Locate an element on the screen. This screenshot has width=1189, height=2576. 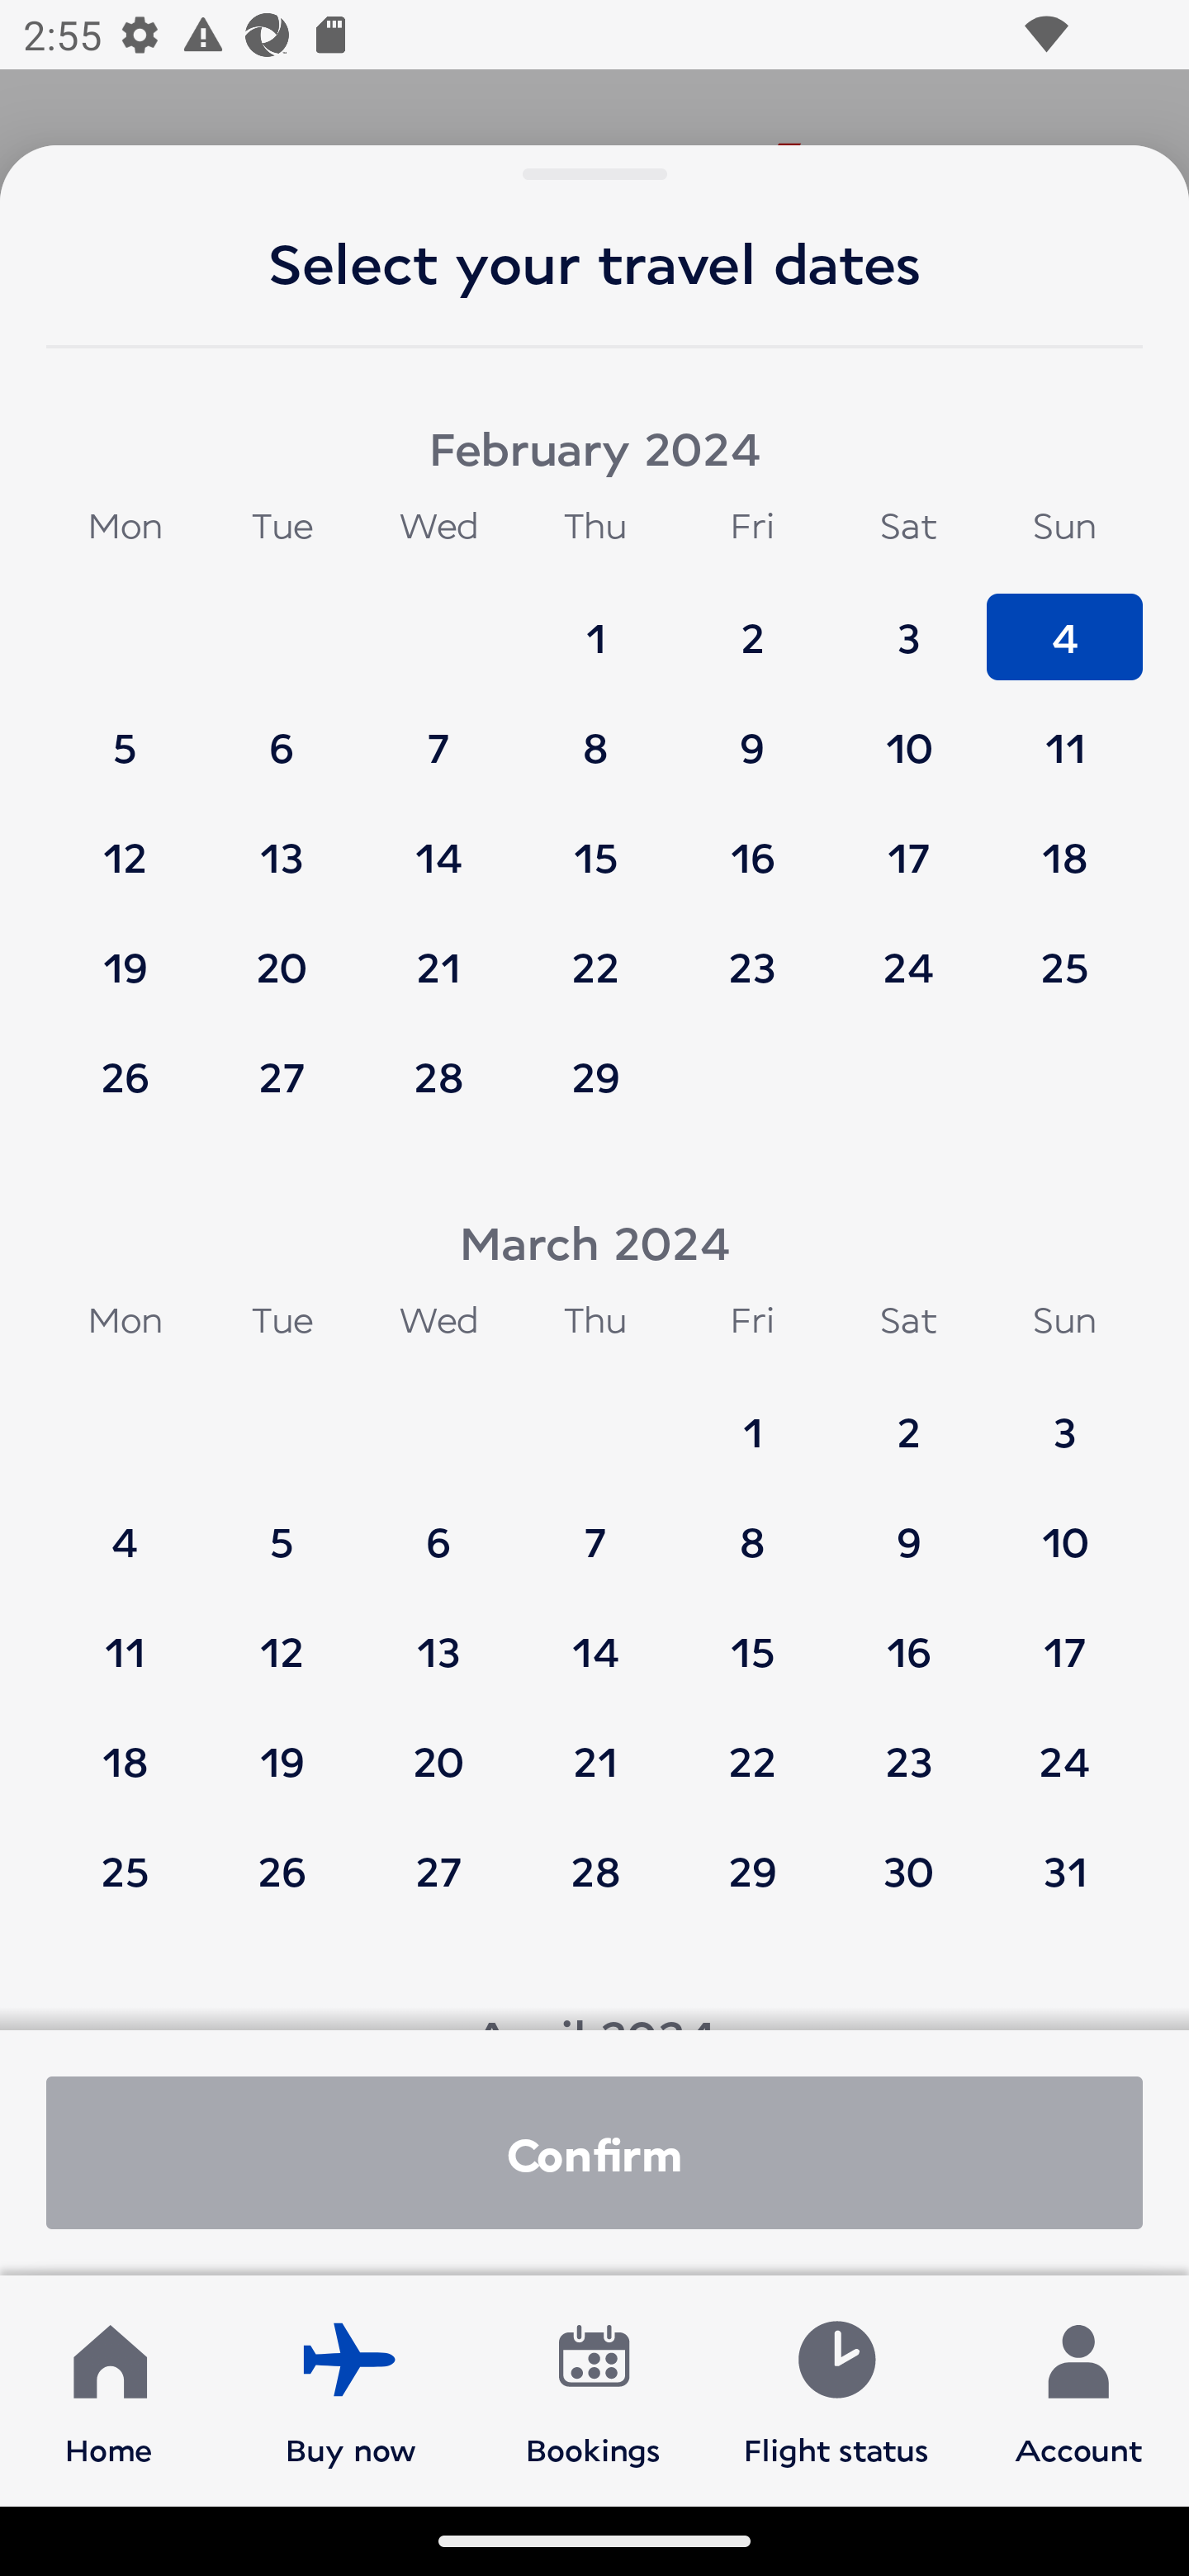
3 is located at coordinates (1064, 1417).